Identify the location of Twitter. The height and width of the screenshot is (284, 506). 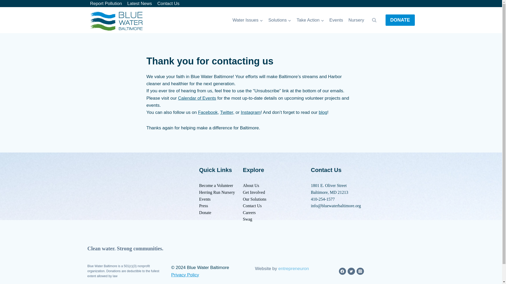
(226, 112).